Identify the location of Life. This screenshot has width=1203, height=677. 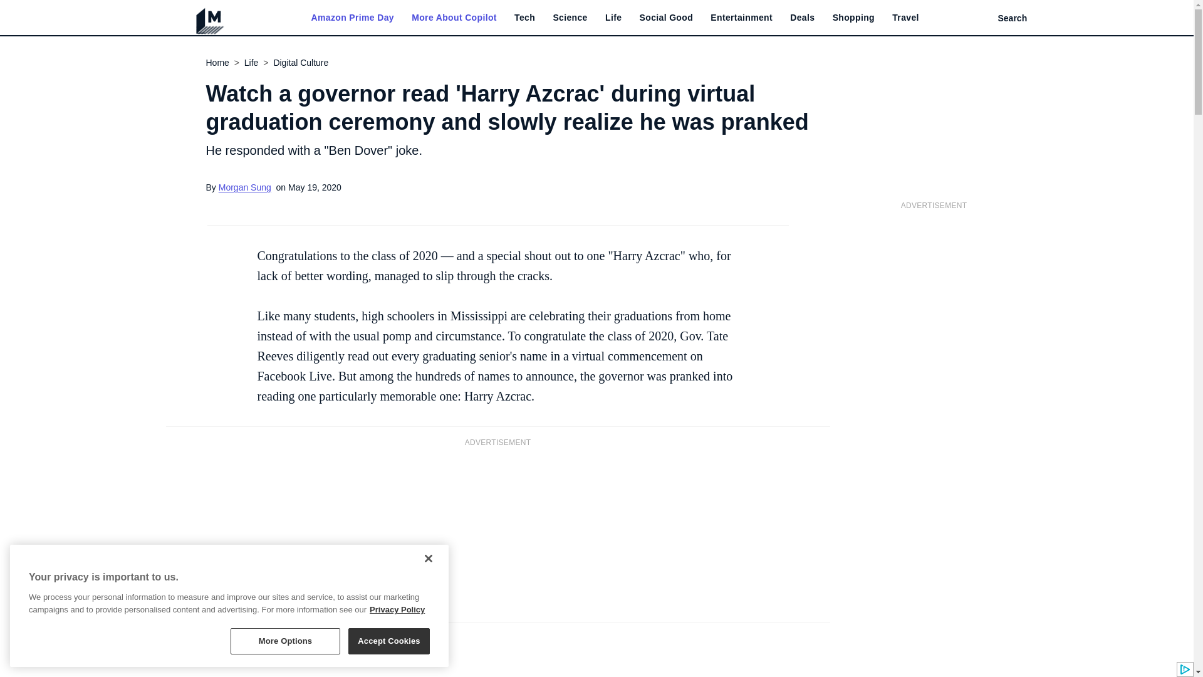
(613, 18).